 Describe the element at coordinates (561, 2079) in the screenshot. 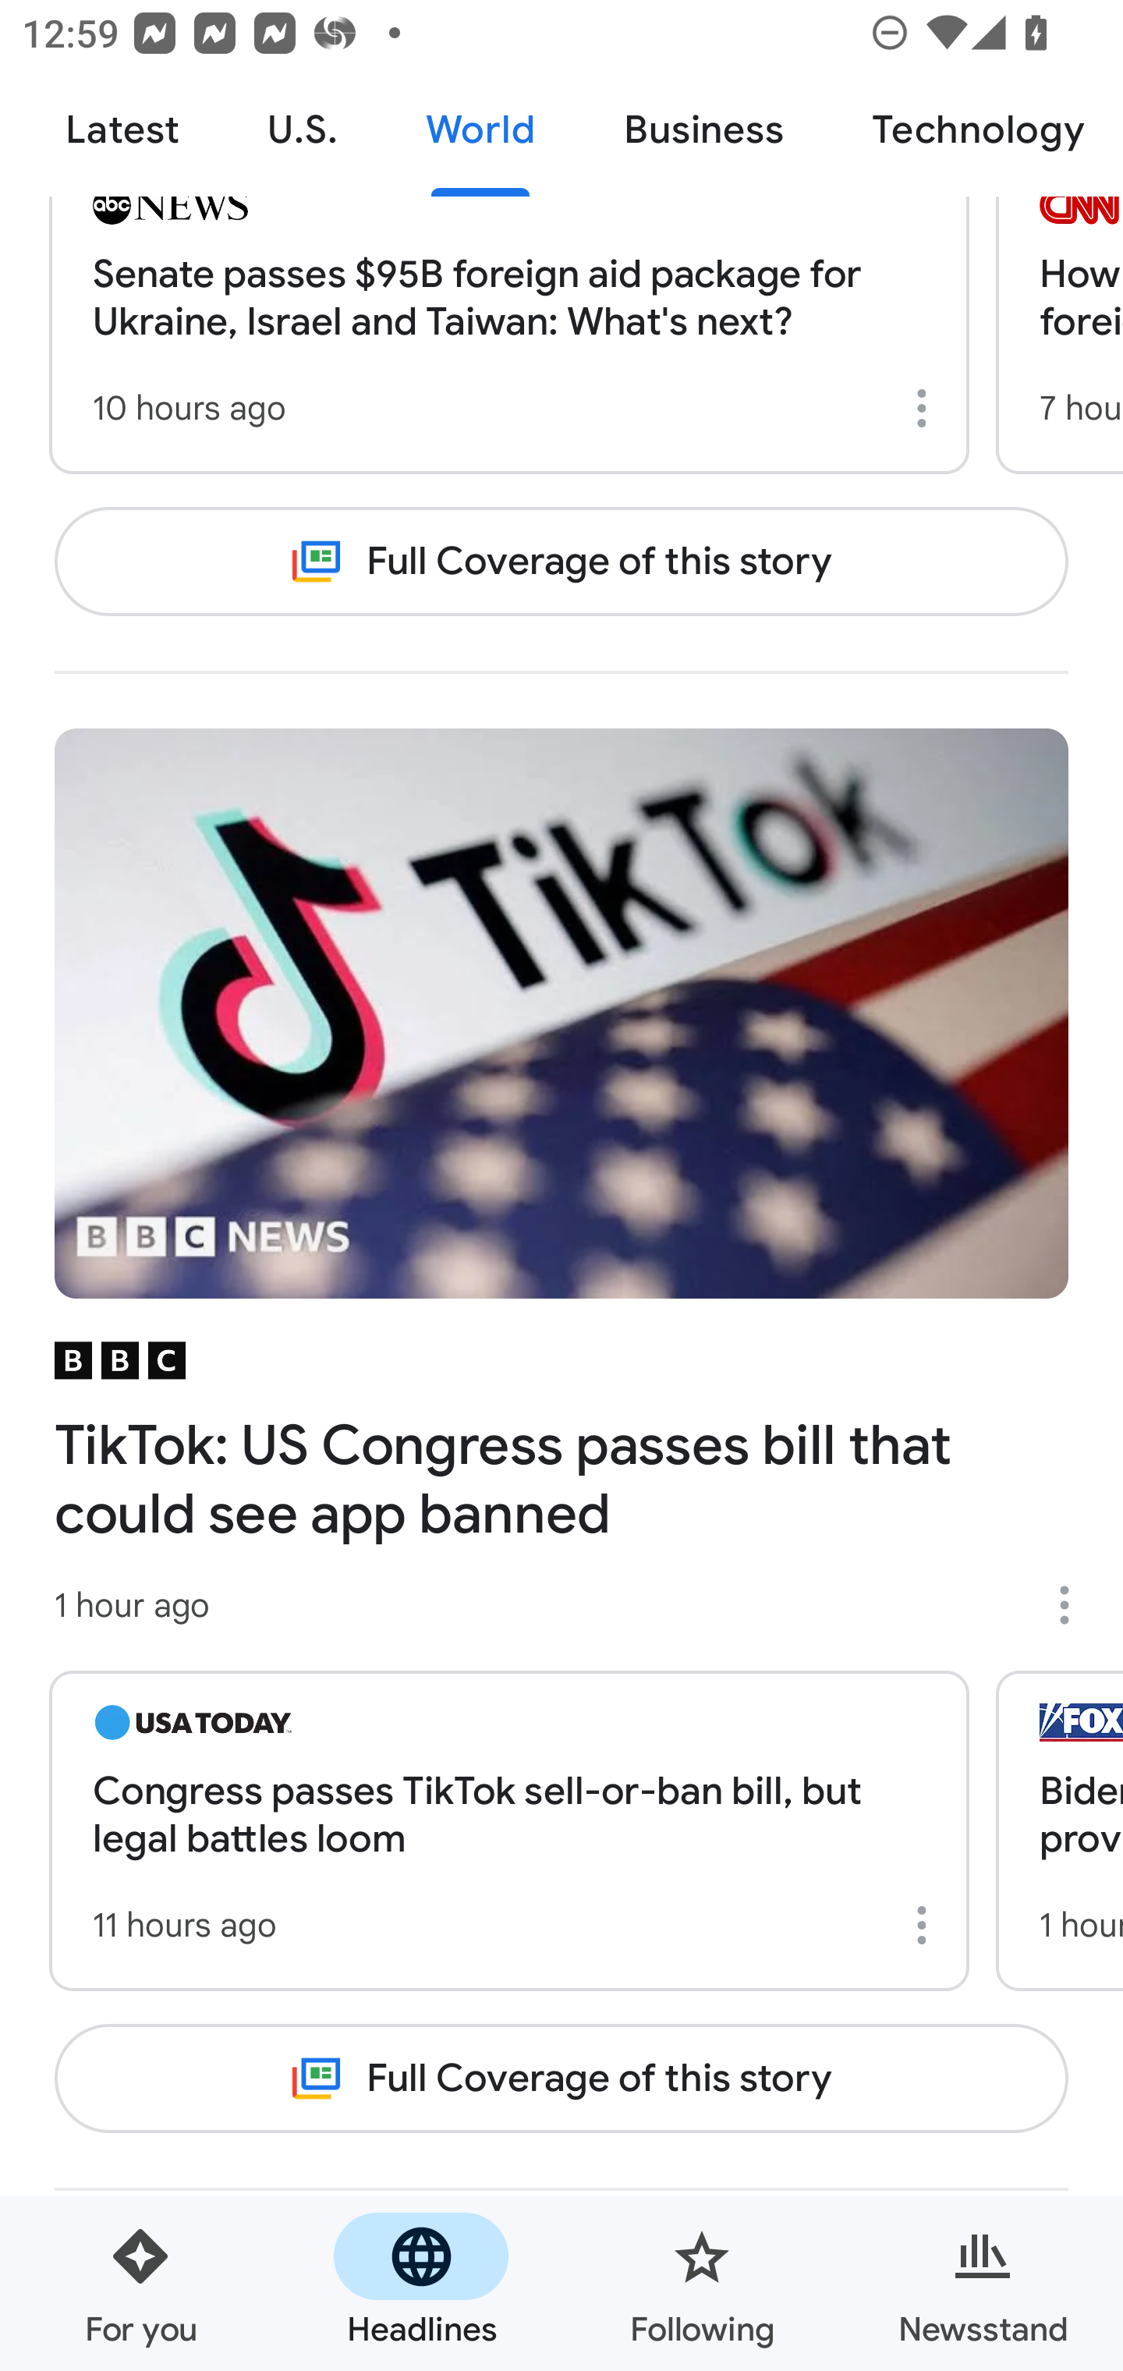

I see `Full Coverage of this story` at that location.